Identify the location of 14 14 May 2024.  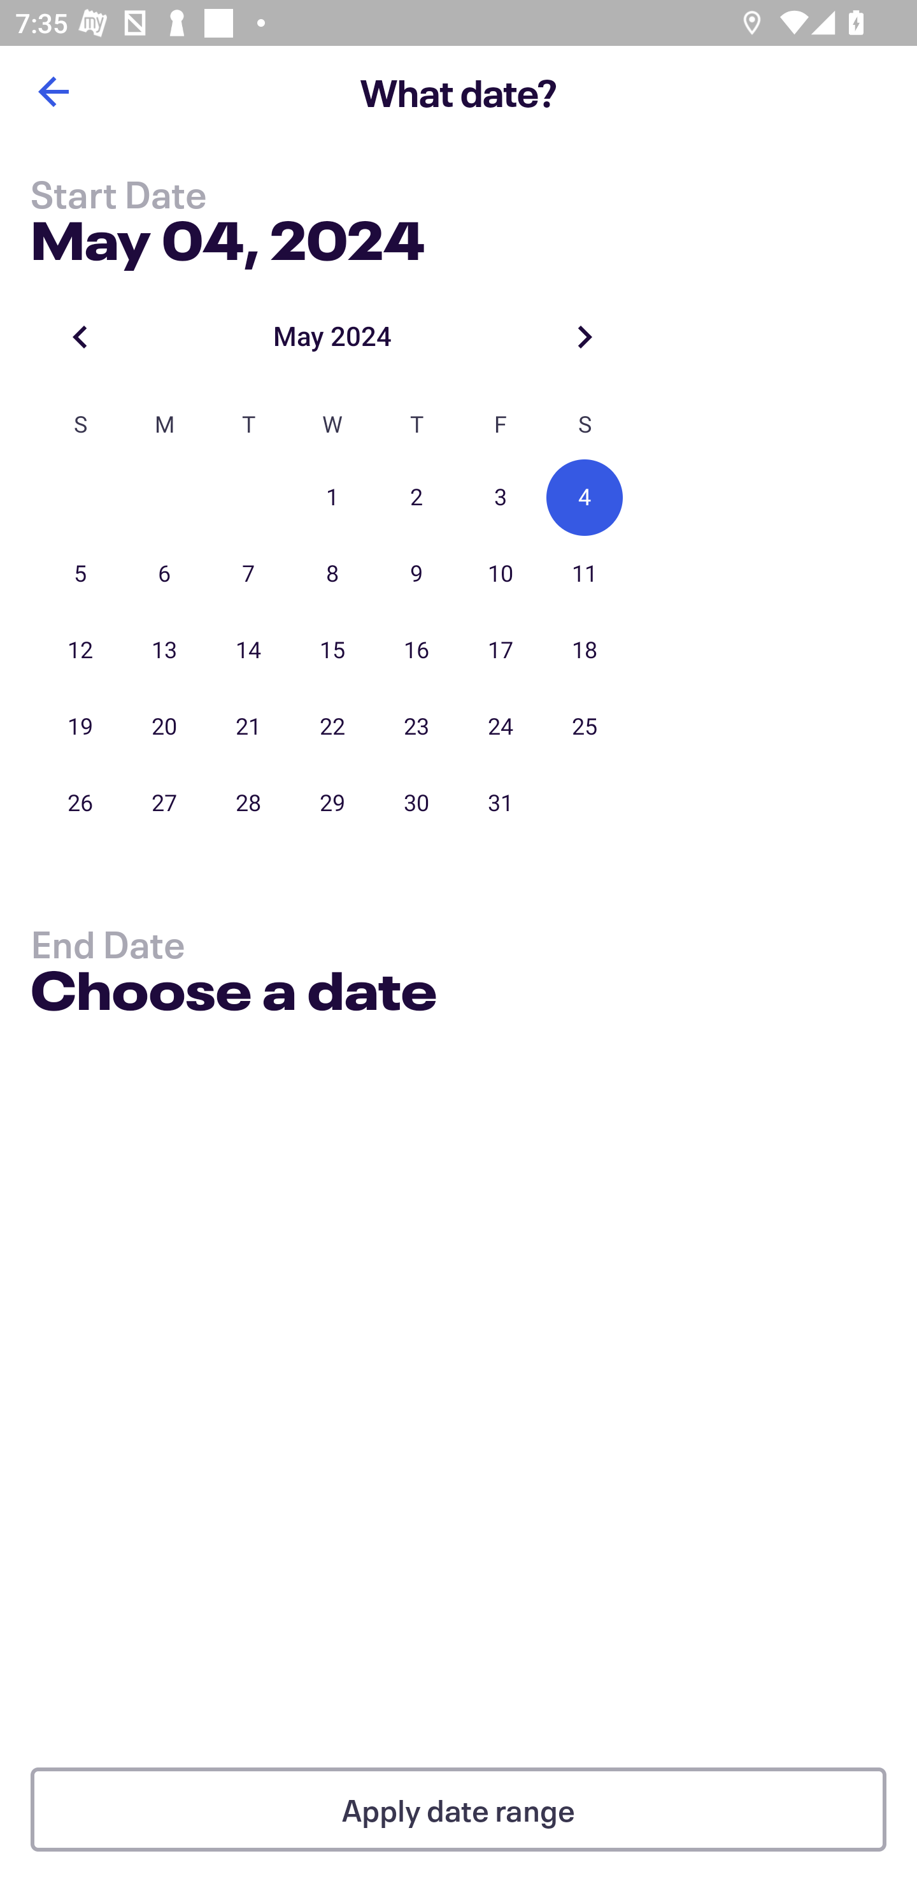
(248, 651).